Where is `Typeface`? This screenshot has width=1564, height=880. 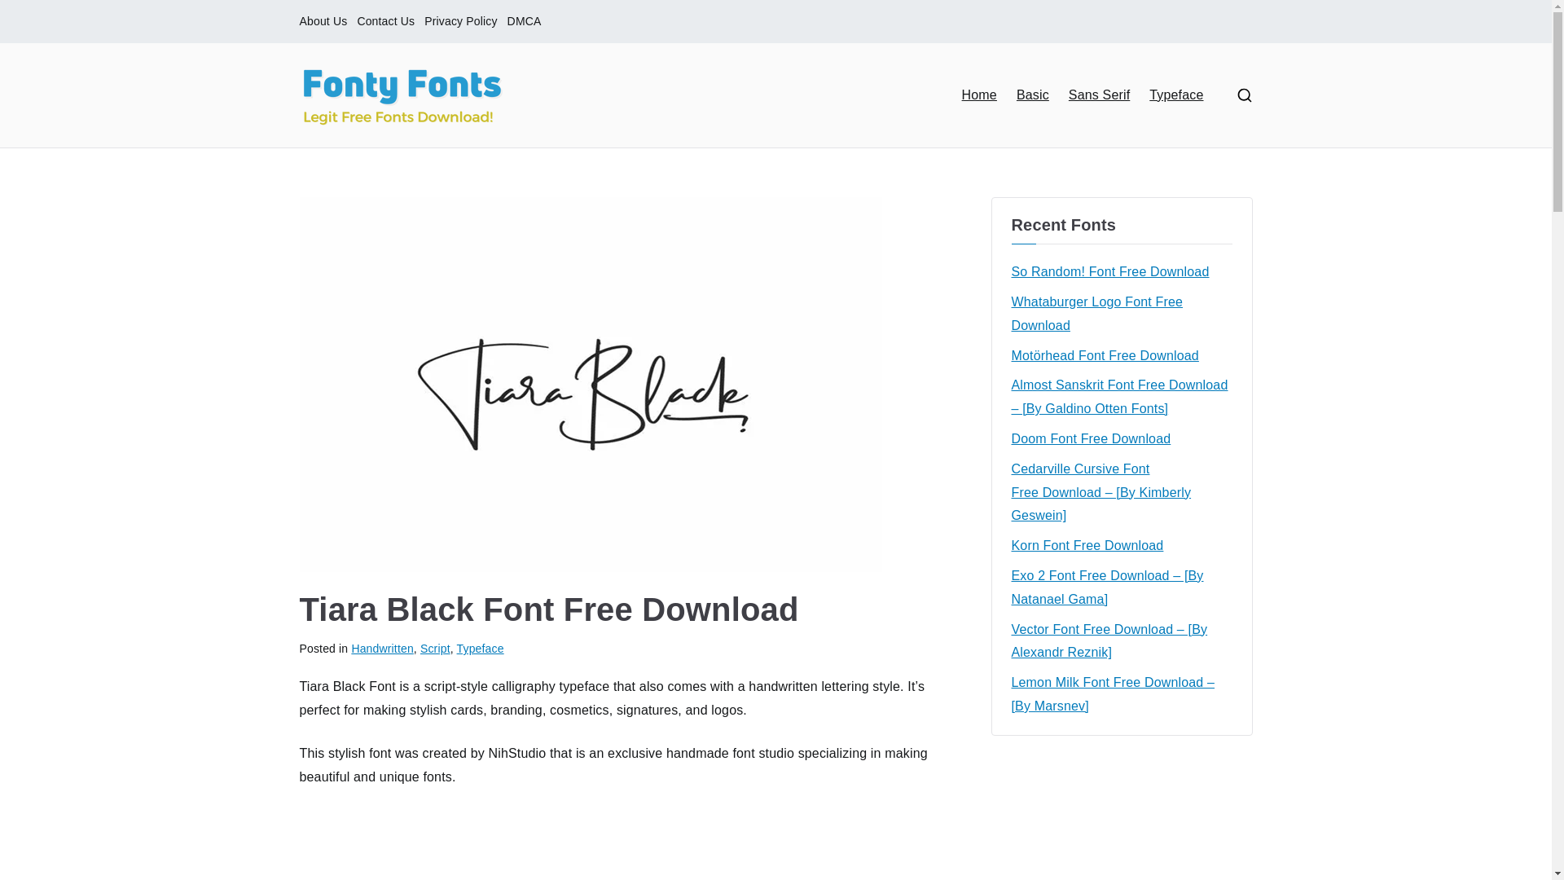
Typeface is located at coordinates (480, 649).